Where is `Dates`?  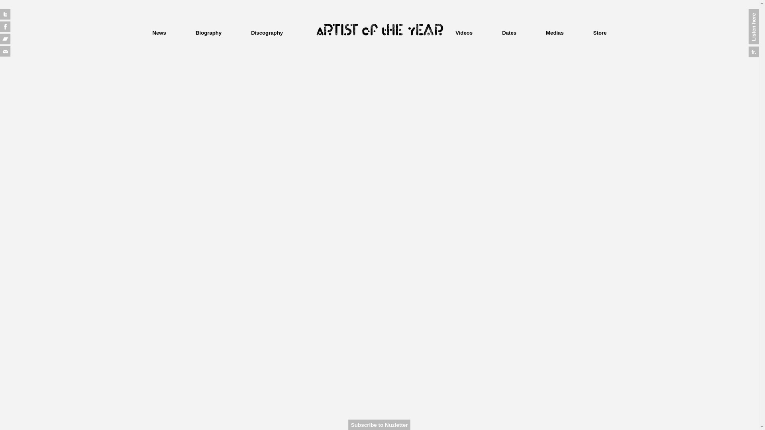 Dates is located at coordinates (509, 33).